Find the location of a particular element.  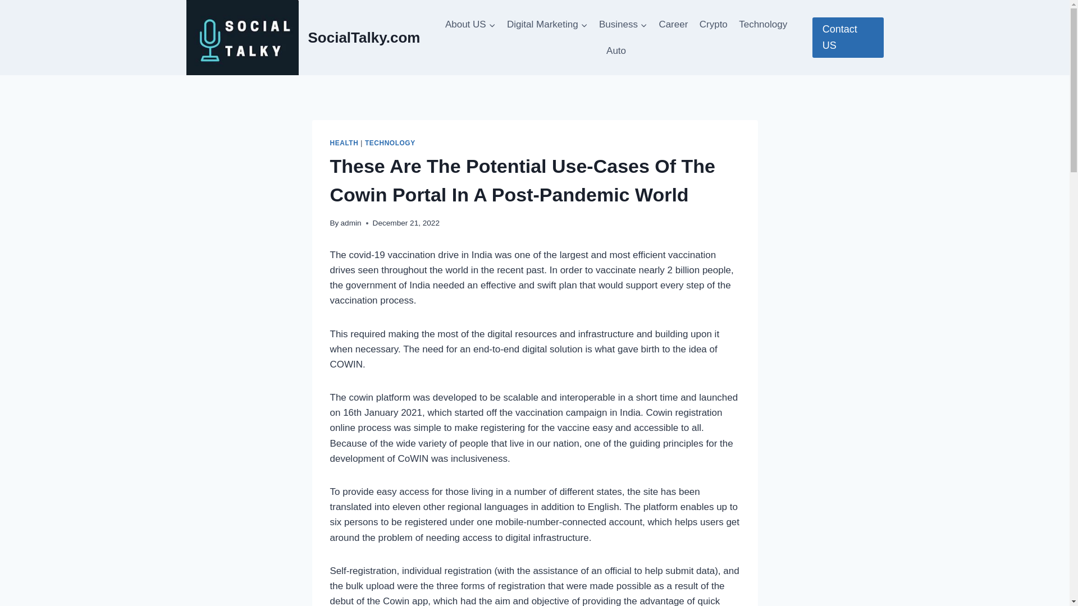

SocialTalky.com is located at coordinates (303, 37).